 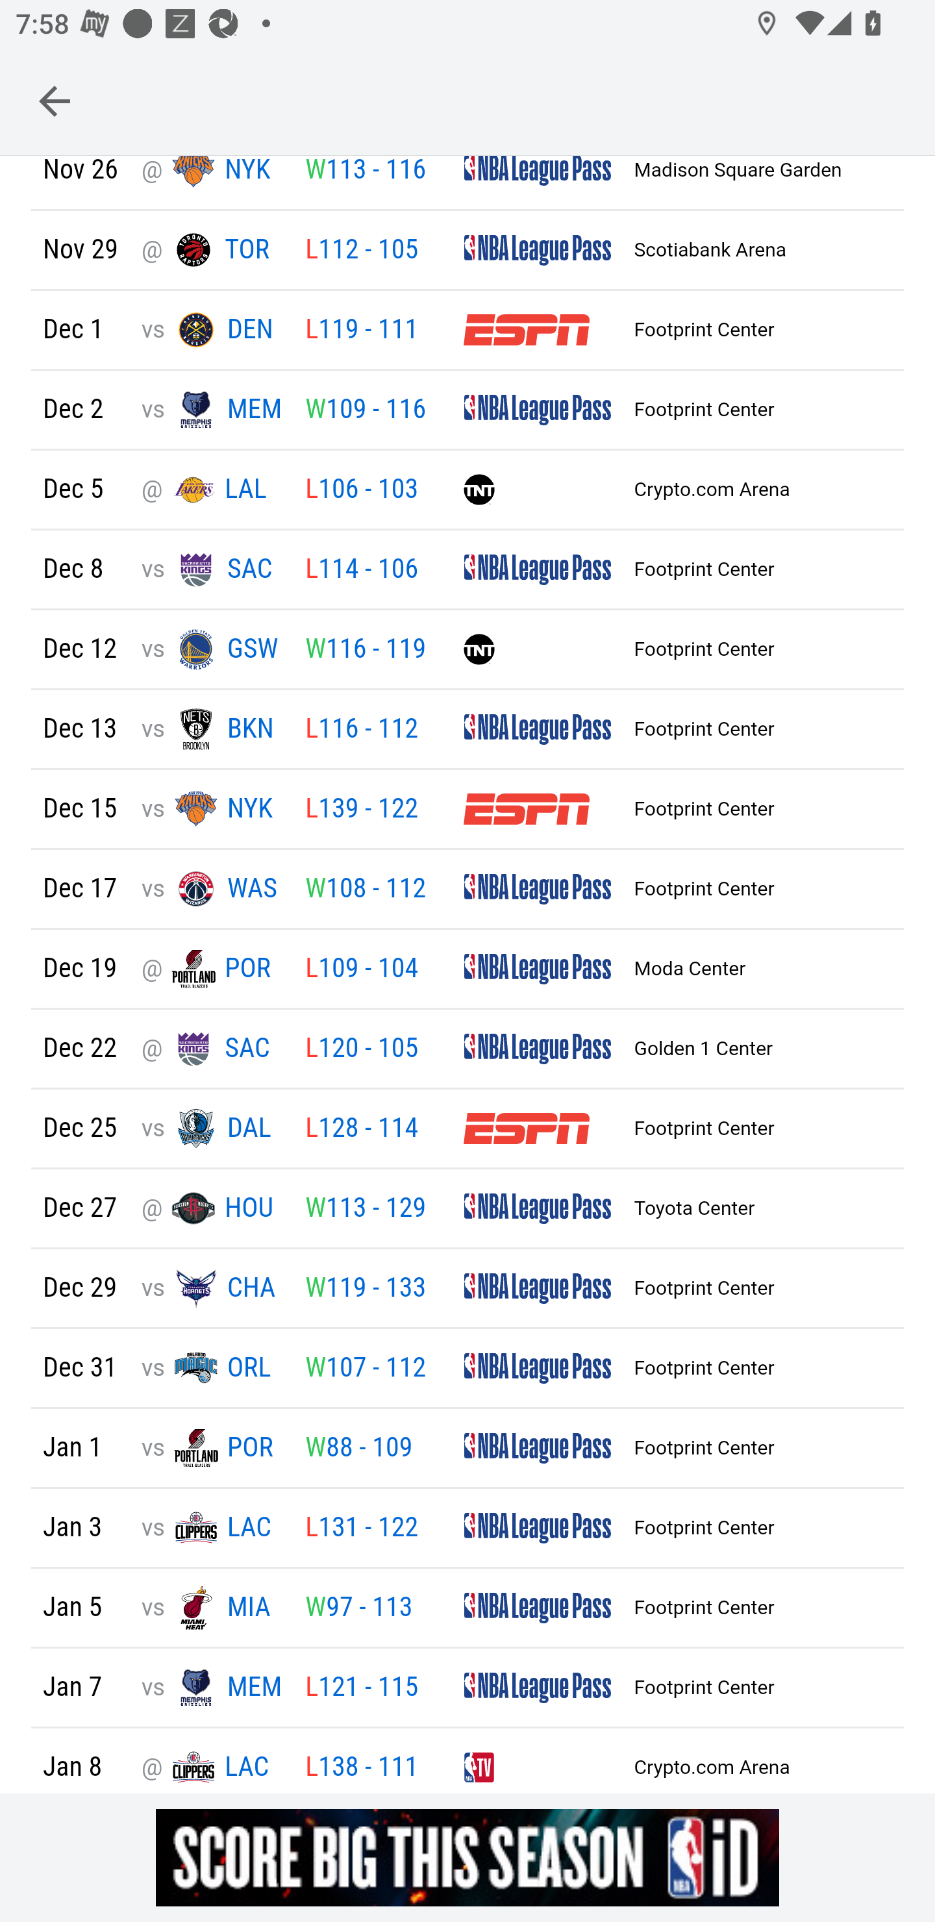 What do you see at coordinates (211, 177) in the screenshot?
I see `@ NYK Logo NYK @ NYK Logo NYK` at bounding box center [211, 177].